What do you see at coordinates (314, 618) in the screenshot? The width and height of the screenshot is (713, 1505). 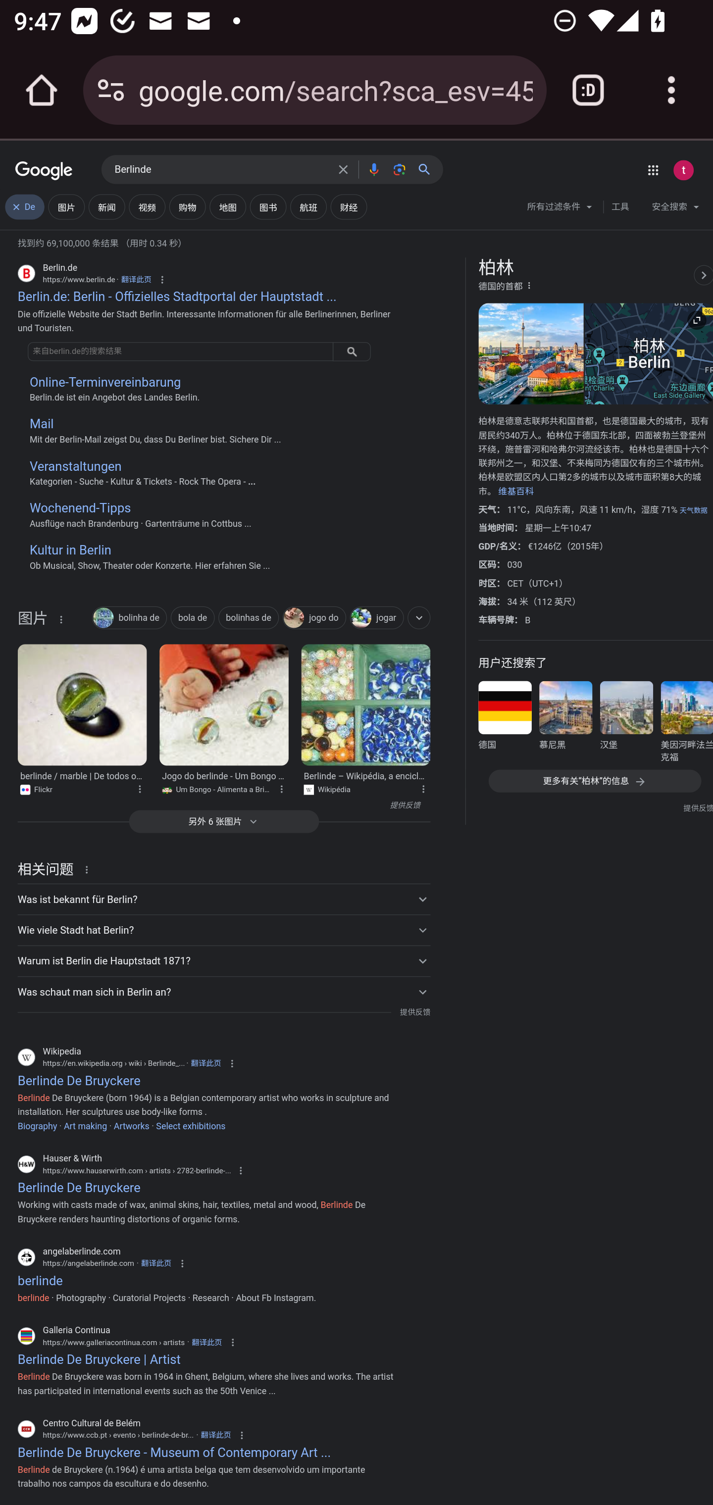 I see `jogo do` at bounding box center [314, 618].